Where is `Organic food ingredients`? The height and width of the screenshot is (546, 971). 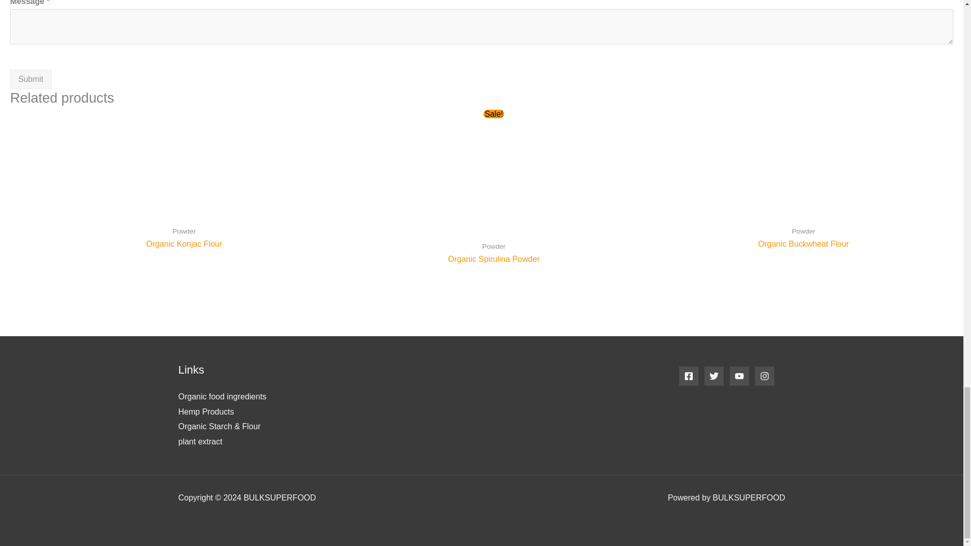 Organic food ingredients is located at coordinates (222, 396).